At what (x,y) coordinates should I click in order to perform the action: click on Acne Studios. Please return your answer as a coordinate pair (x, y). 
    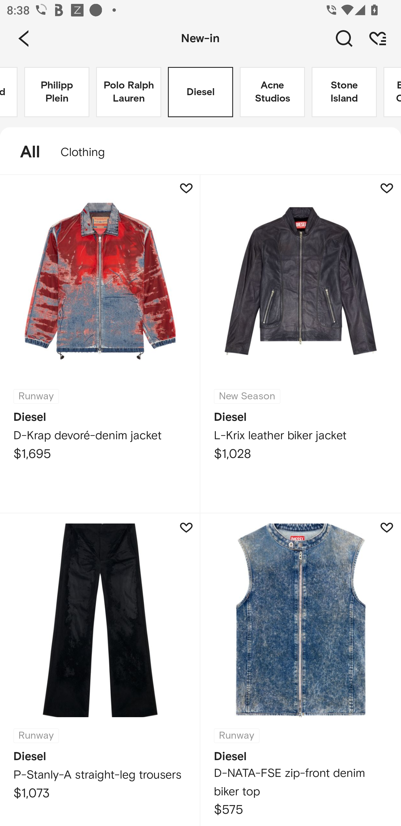
    Looking at the image, I should click on (272, 92).